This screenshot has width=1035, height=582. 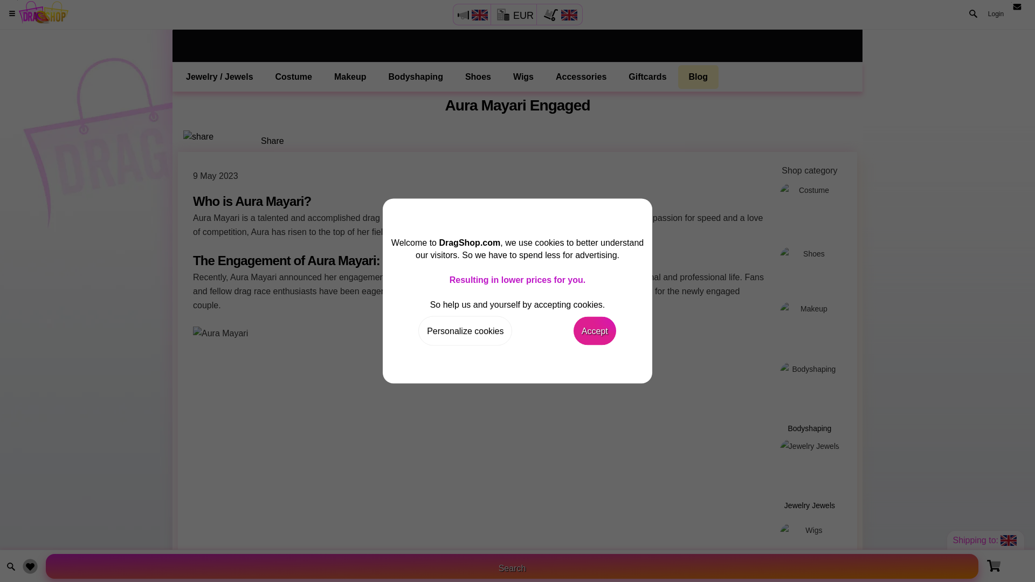 What do you see at coordinates (350, 77) in the screenshot?
I see `Makeup` at bounding box center [350, 77].